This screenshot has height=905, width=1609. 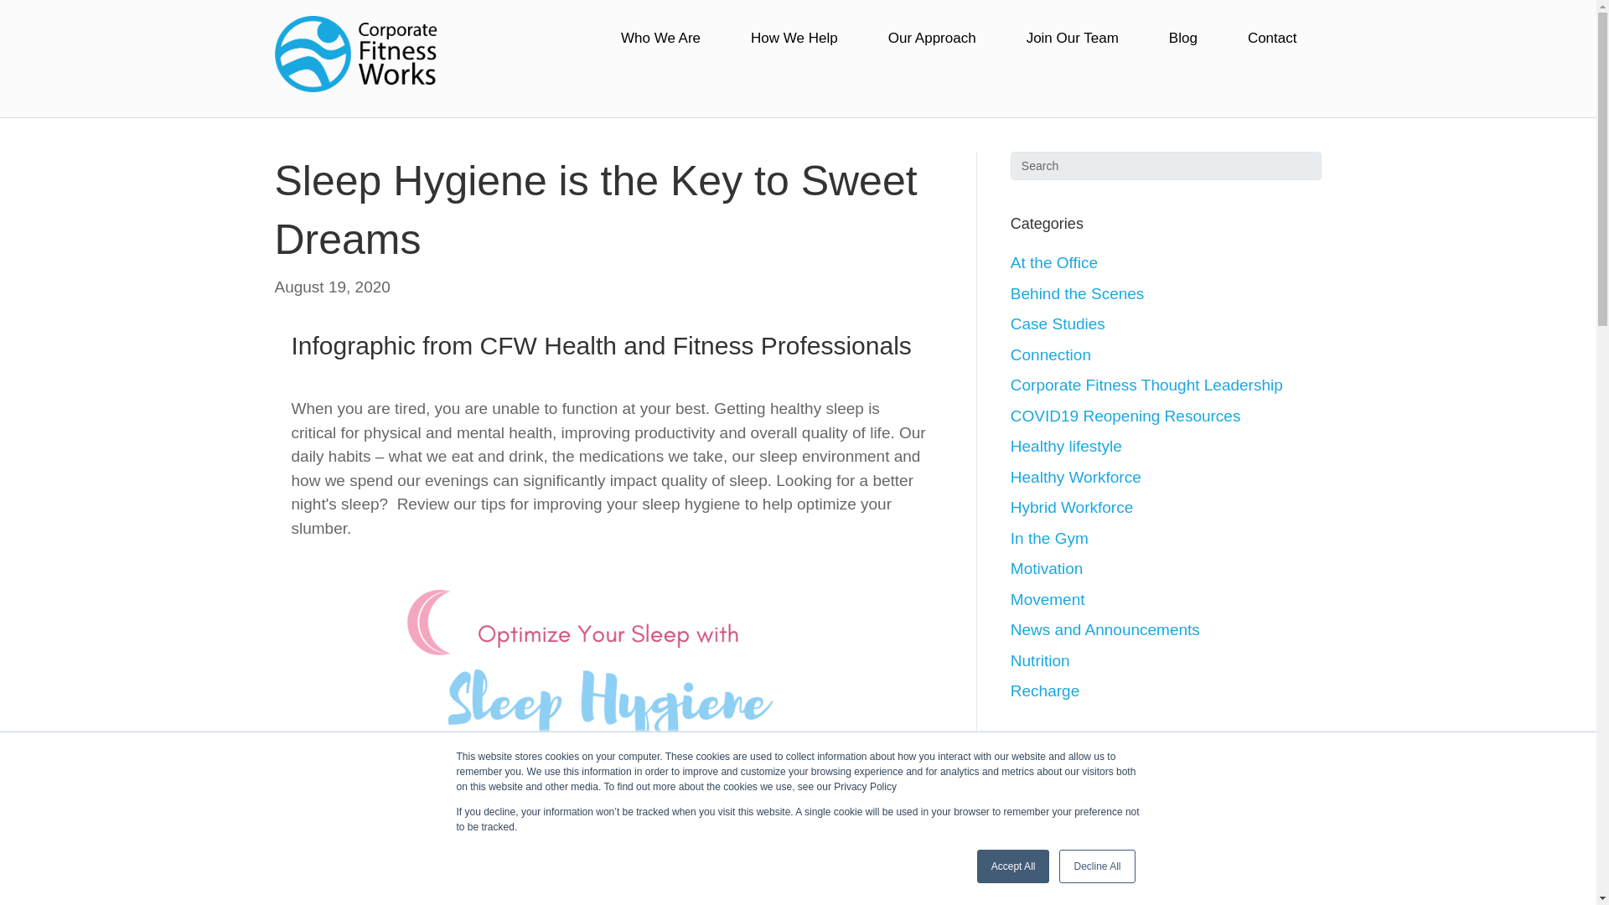 I want to click on Join Our Team, so click(x=1073, y=39).